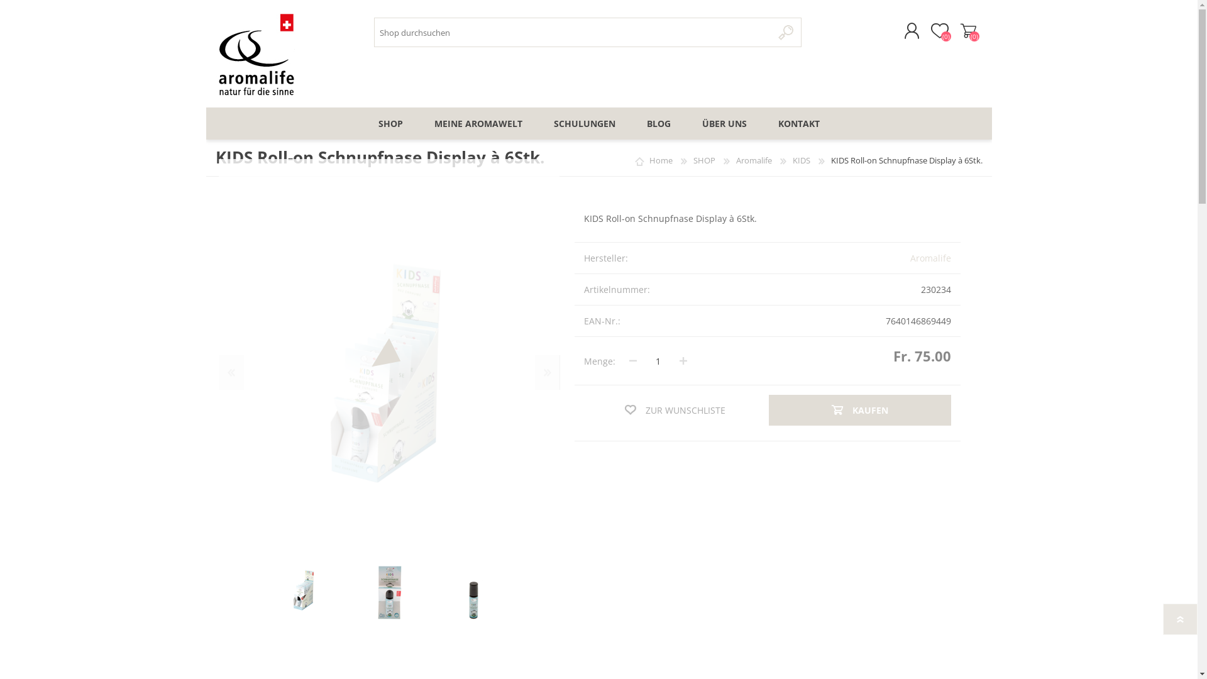  I want to click on Warenkorb, so click(968, 31).